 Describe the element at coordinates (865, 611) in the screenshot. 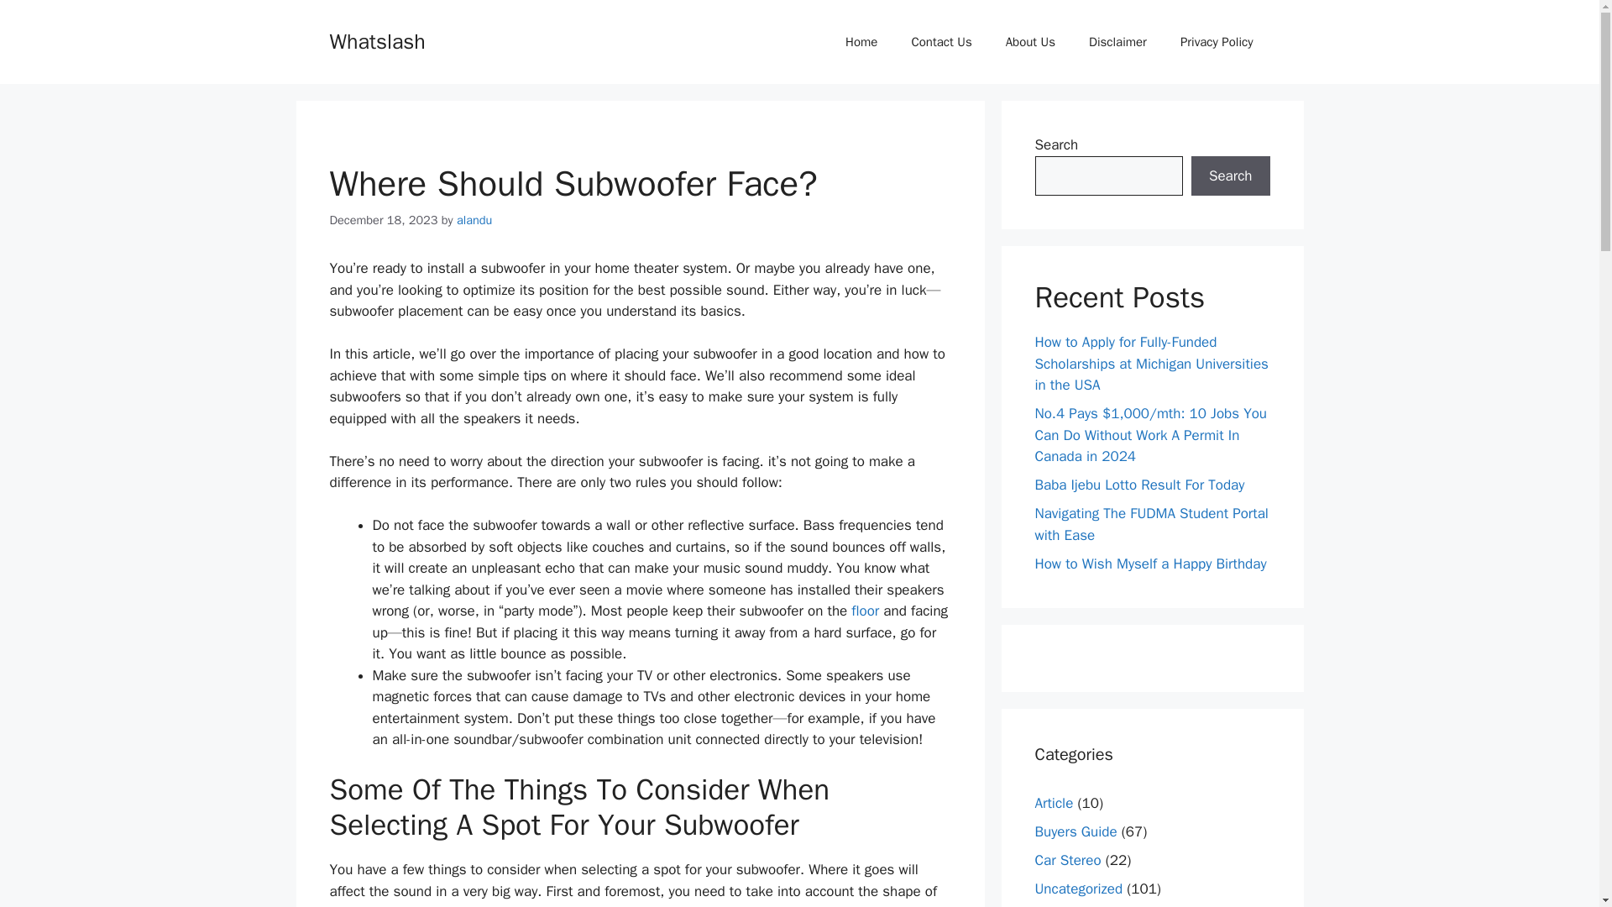

I see `floor` at that location.